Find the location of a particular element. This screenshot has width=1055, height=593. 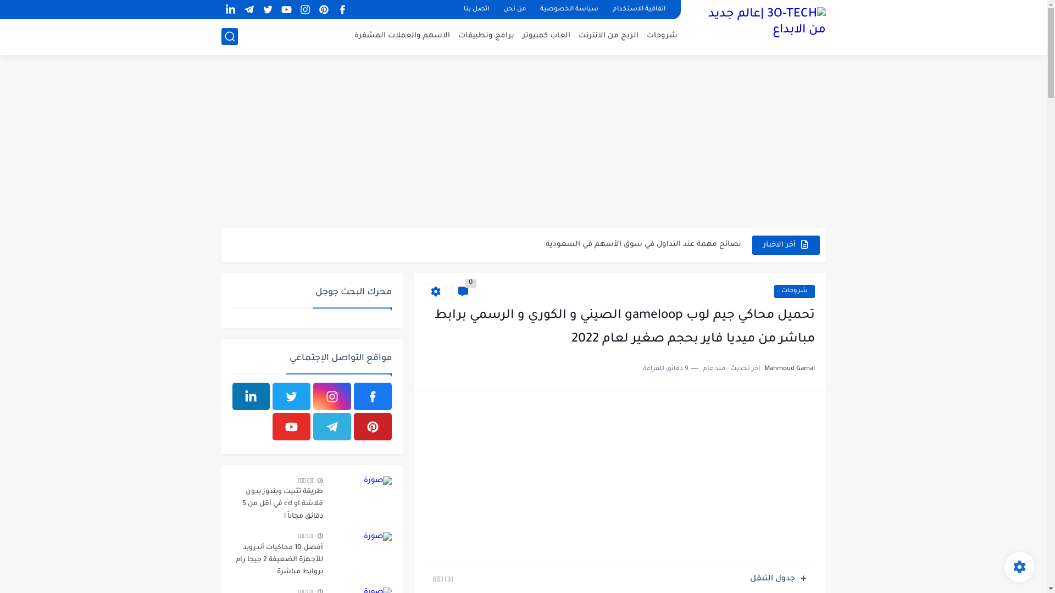

youtube is located at coordinates (291, 427).